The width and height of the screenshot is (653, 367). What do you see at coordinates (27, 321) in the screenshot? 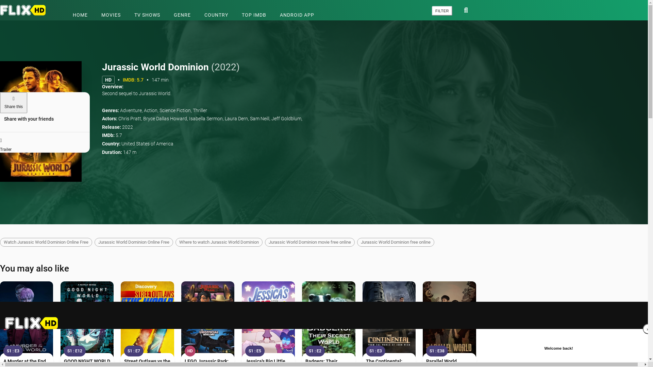
I see `A Murder at the End of the World` at bounding box center [27, 321].